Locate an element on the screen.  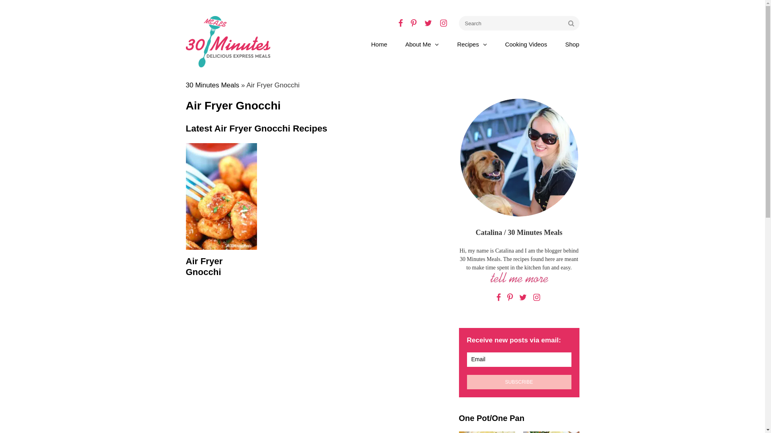
Cooking Videos is located at coordinates (526, 45).